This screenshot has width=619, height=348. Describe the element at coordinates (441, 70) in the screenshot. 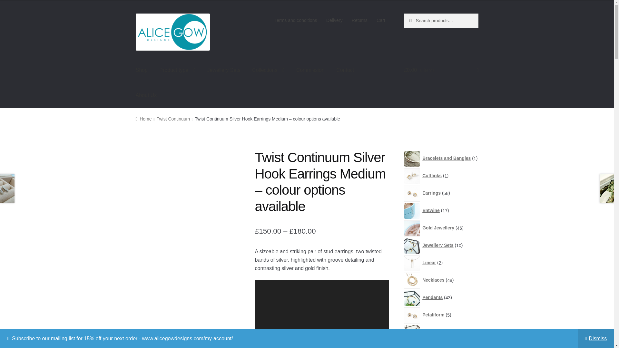

I see `View your shopping basket` at that location.